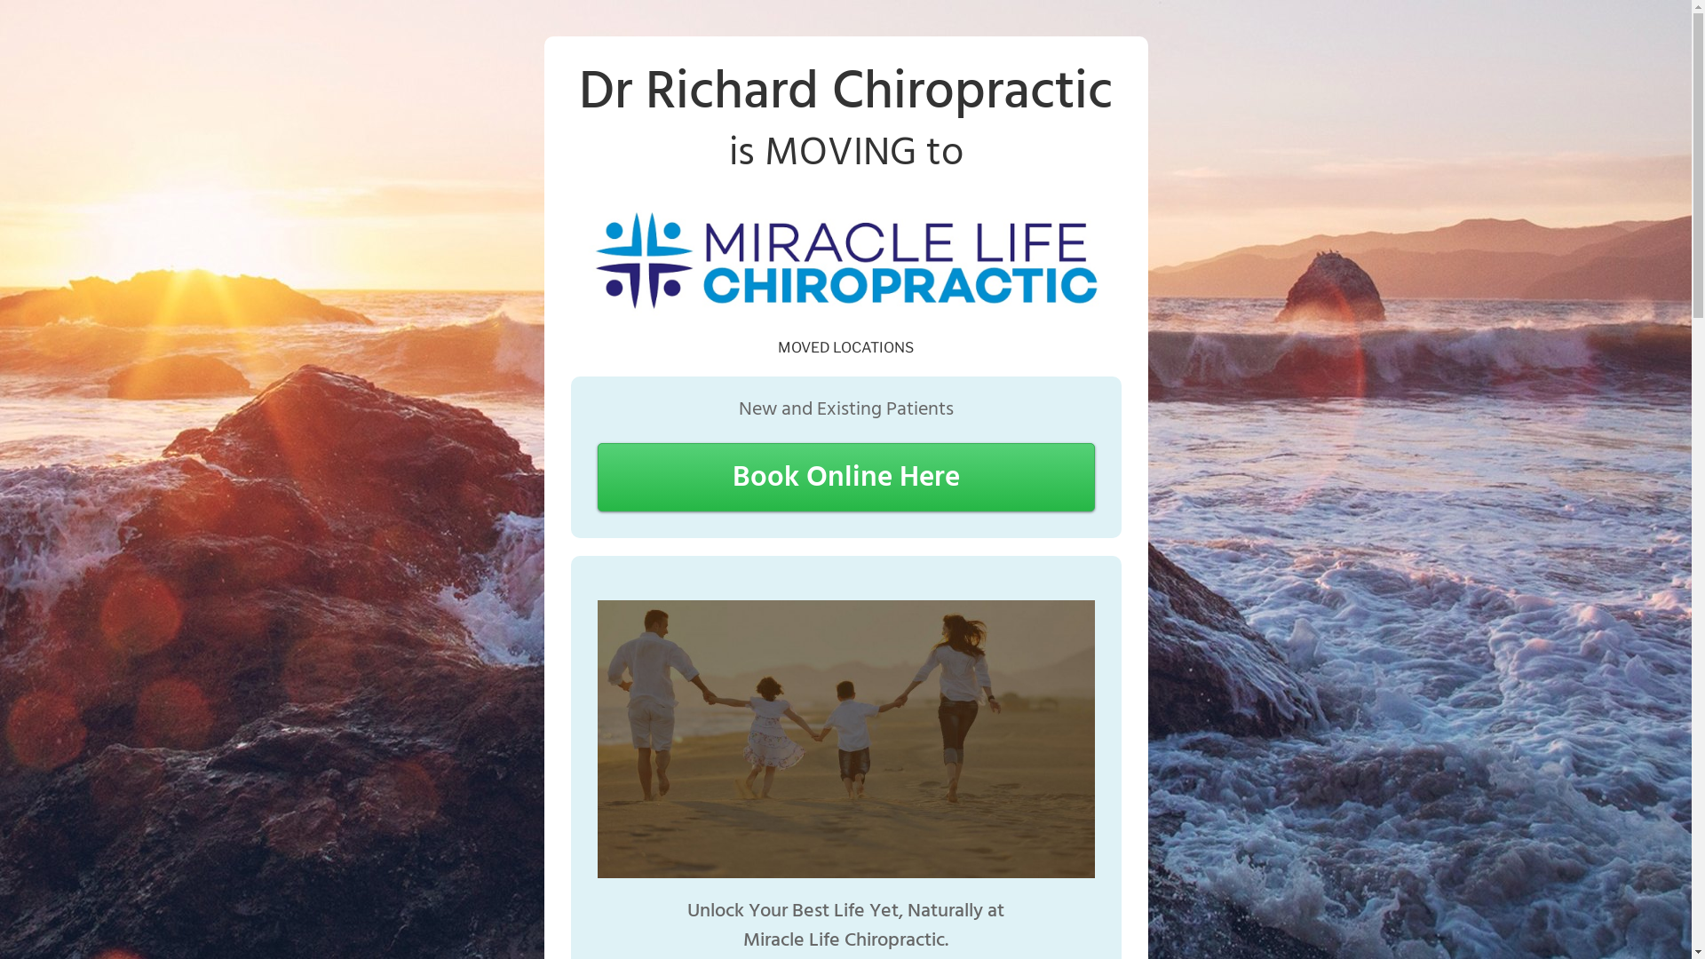  I want to click on Book Online Here, so click(845, 478).